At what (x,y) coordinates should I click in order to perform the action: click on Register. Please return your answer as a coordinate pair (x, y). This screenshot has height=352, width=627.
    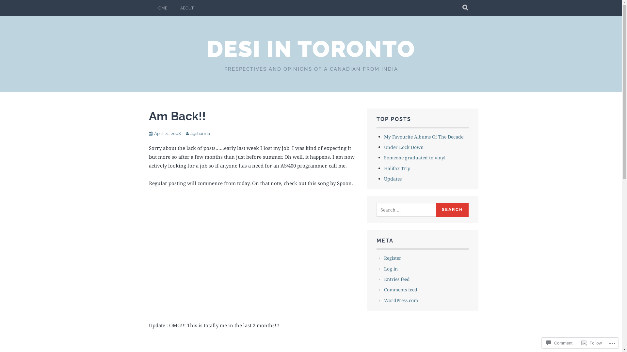
    Looking at the image, I should click on (393, 258).